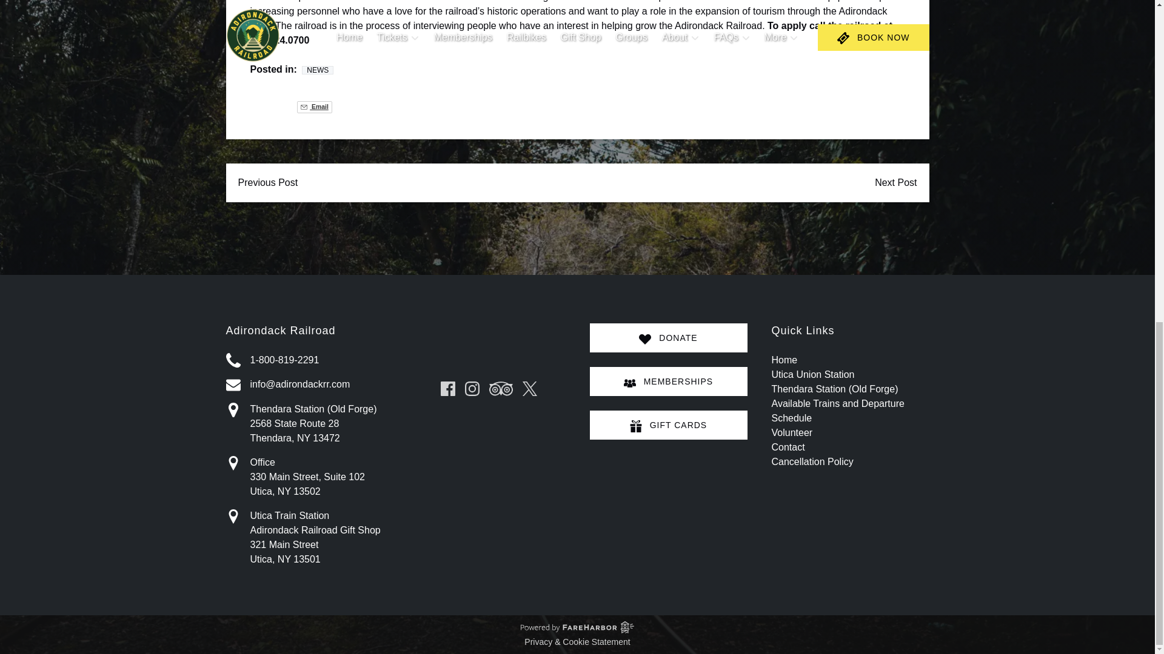  I want to click on HEART, so click(645, 339).